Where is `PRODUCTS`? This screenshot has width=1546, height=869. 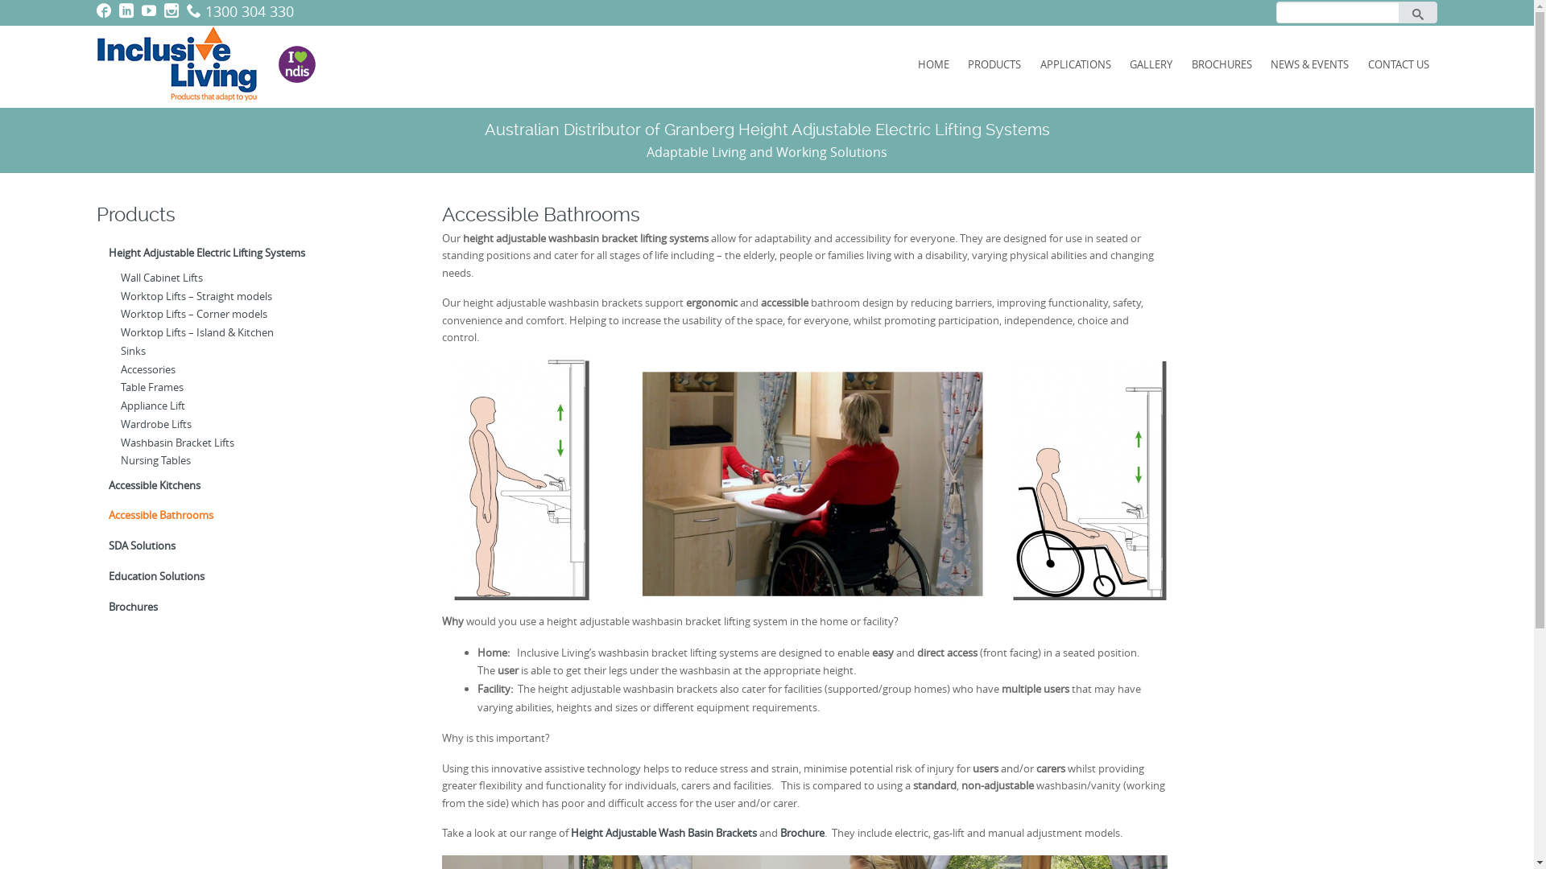
PRODUCTS is located at coordinates (995, 64).